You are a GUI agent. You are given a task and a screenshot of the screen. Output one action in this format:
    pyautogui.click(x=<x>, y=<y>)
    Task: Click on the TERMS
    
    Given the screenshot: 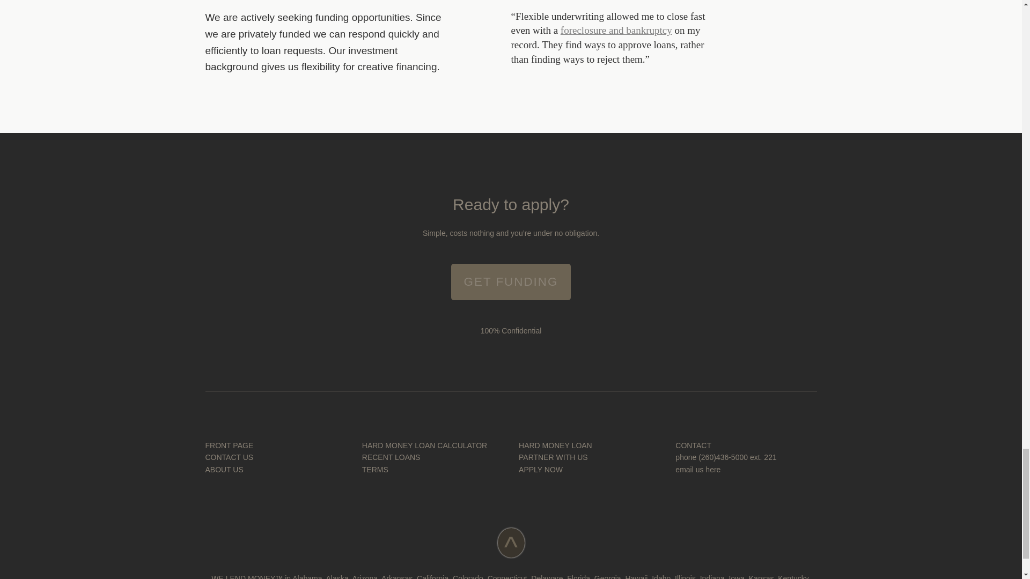 What is the action you would take?
    pyautogui.click(x=375, y=470)
    